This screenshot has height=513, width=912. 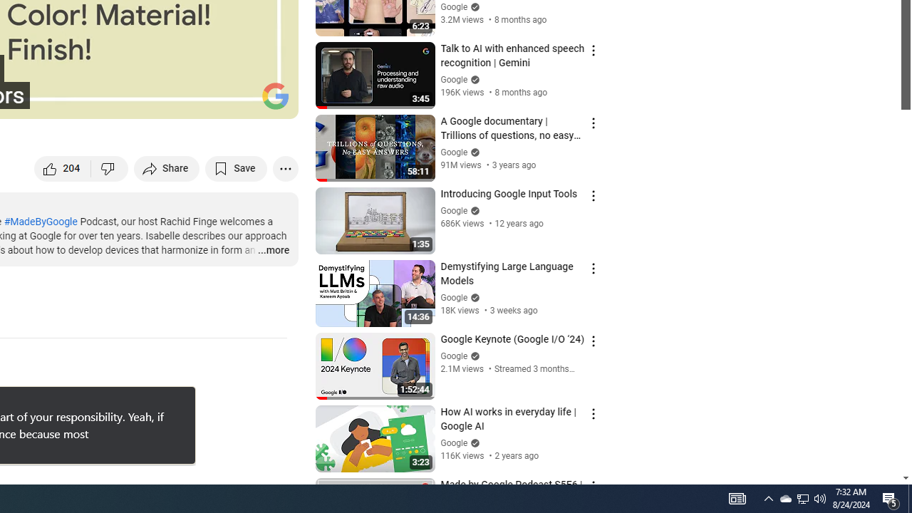 I want to click on Subtitles/closed captions unavailable, so click(x=167, y=168).